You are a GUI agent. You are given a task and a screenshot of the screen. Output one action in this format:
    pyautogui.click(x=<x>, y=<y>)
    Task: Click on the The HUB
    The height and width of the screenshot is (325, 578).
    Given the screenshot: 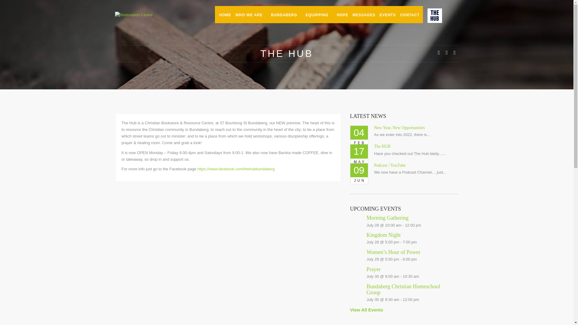 What is the action you would take?
    pyautogui.click(x=382, y=146)
    